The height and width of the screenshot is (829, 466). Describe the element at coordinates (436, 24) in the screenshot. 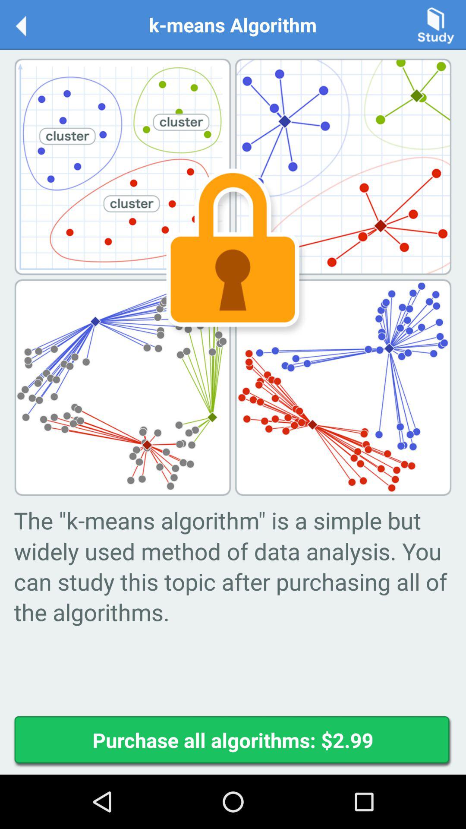

I see `study function` at that location.